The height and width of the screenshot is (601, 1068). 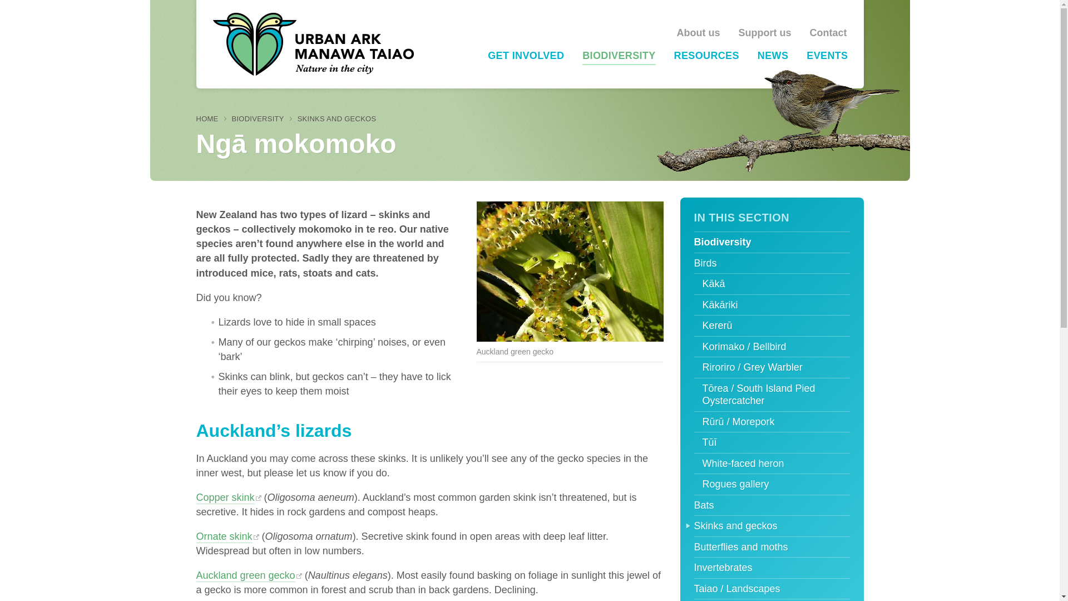 I want to click on About us, so click(x=698, y=33).